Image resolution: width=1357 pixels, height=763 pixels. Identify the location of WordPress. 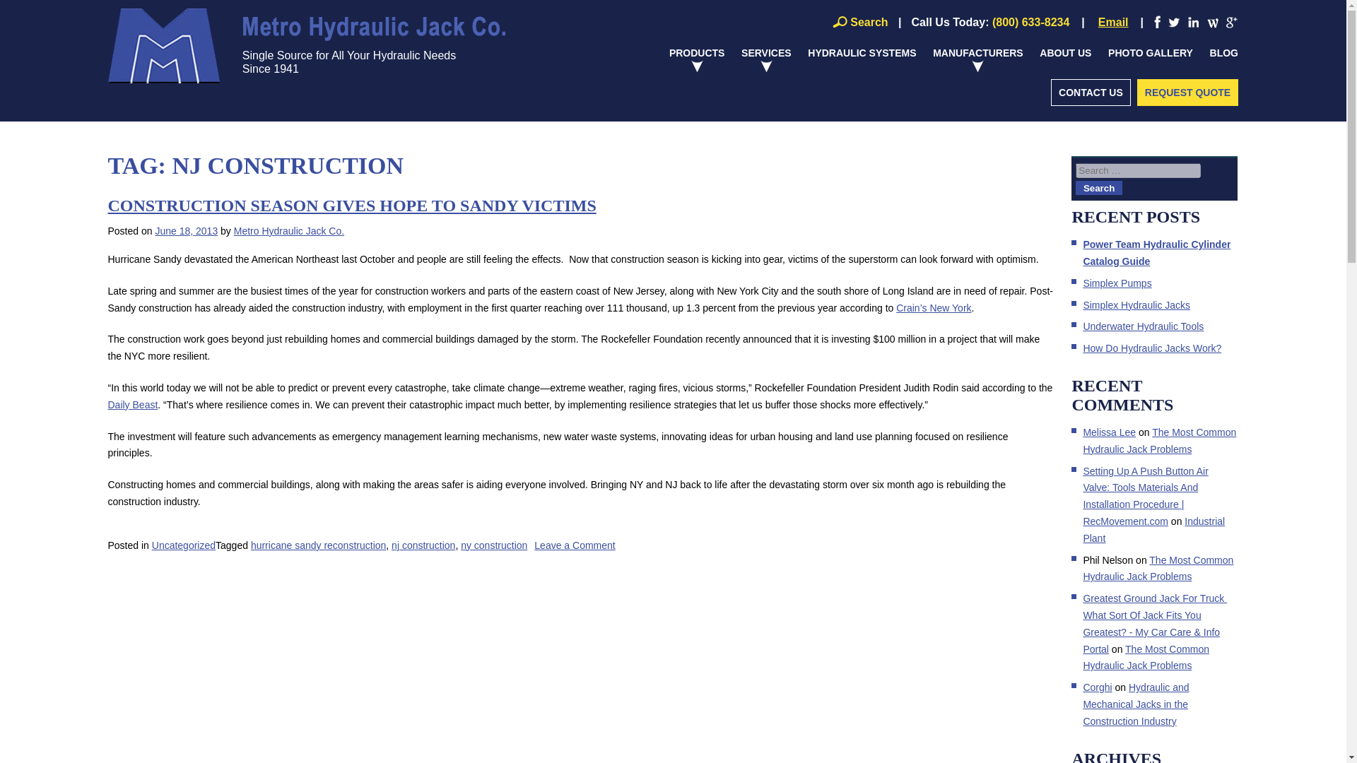
(305, 45).